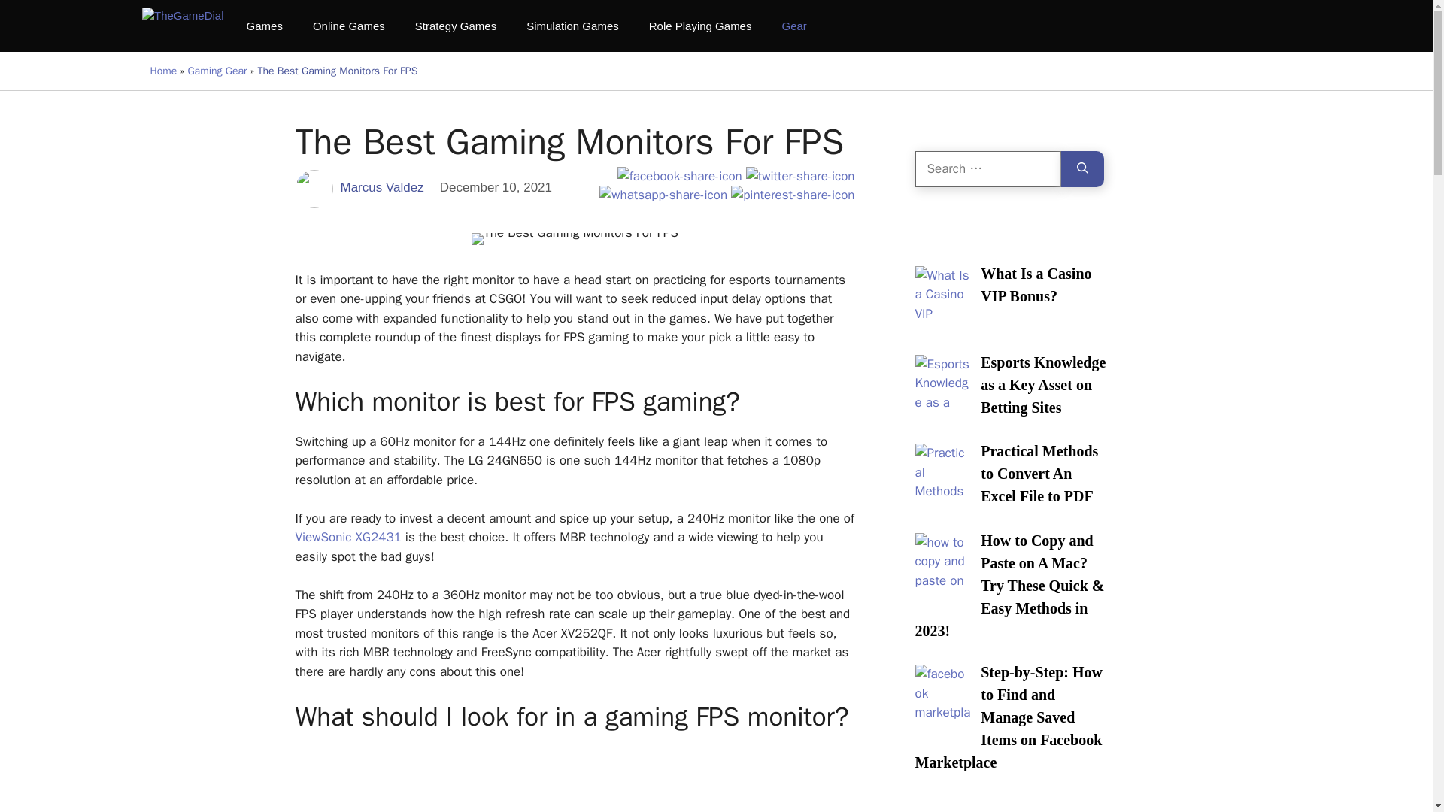  Describe the element at coordinates (347, 537) in the screenshot. I see `ViewSonic XG2431` at that location.